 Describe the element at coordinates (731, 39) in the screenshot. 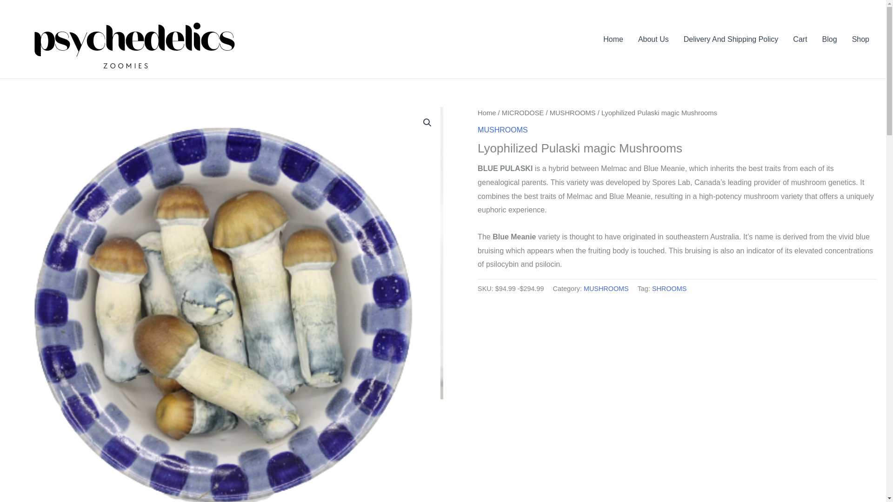

I see `Delivery And Shipping Policy` at that location.